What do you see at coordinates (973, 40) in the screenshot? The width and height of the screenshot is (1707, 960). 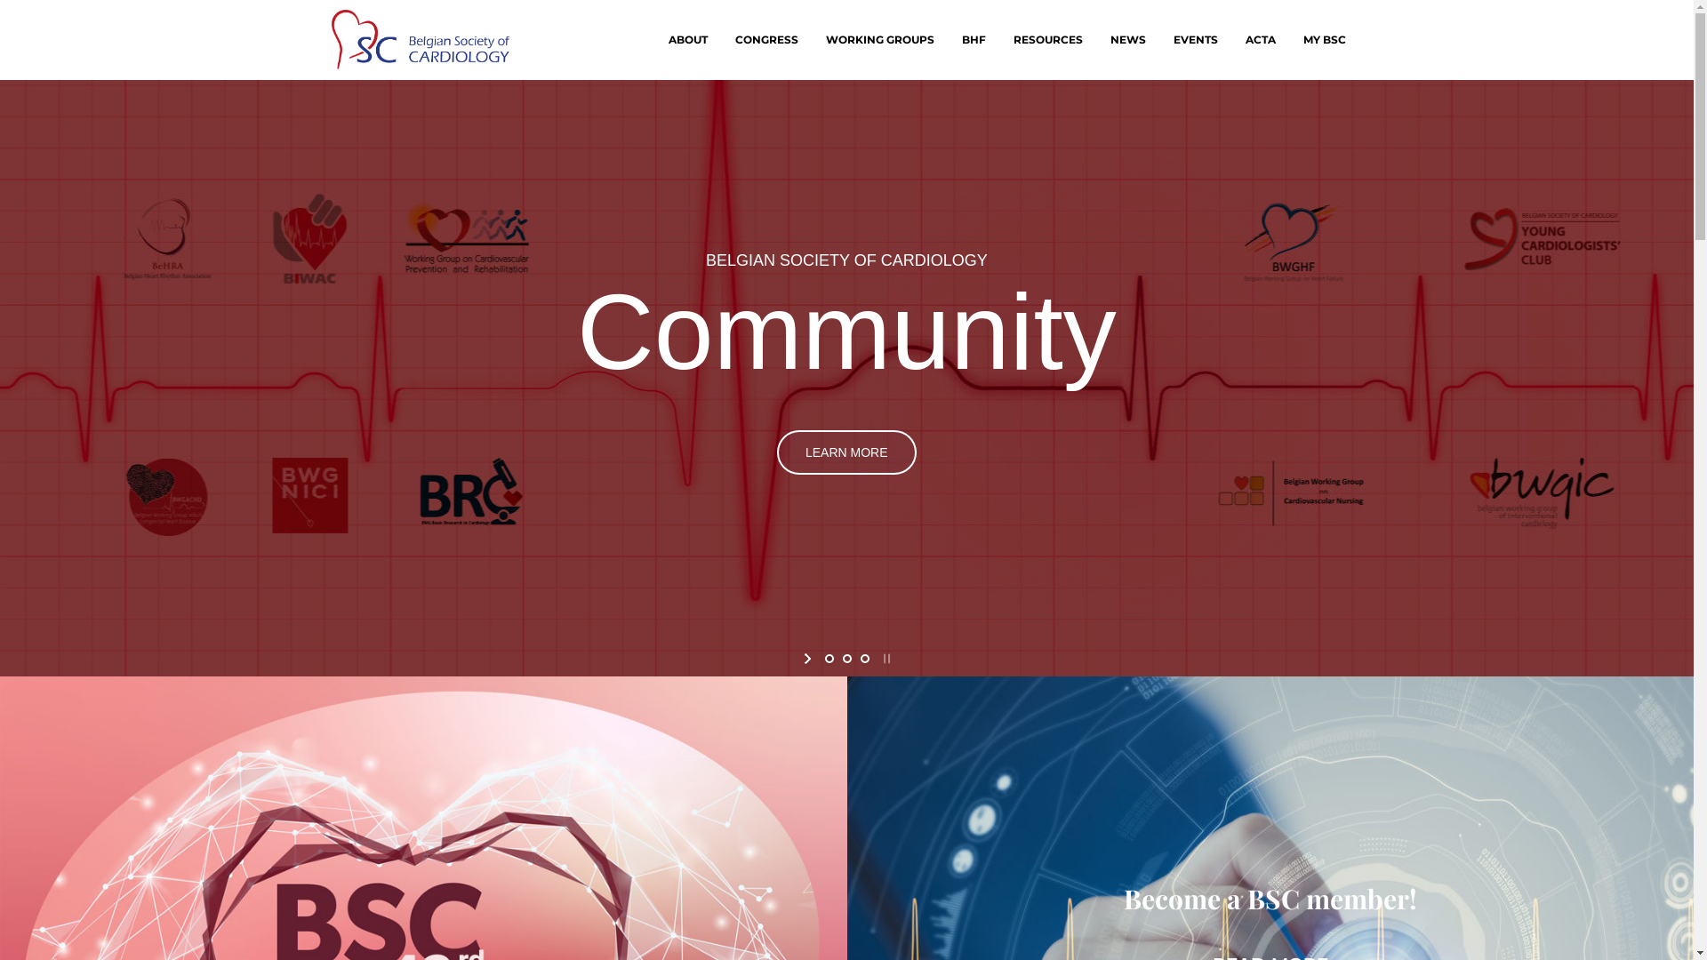 I see `BHF` at bounding box center [973, 40].